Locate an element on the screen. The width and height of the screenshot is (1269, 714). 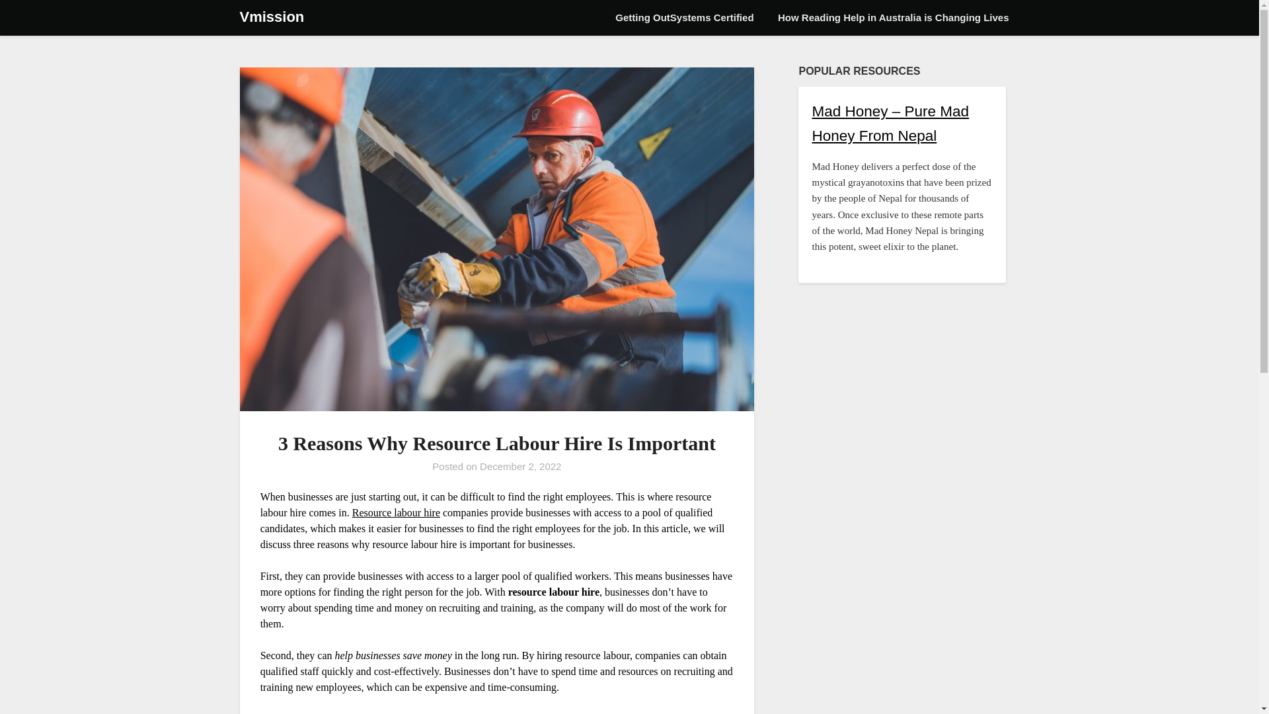
December 2, 2022 is located at coordinates (519, 465).